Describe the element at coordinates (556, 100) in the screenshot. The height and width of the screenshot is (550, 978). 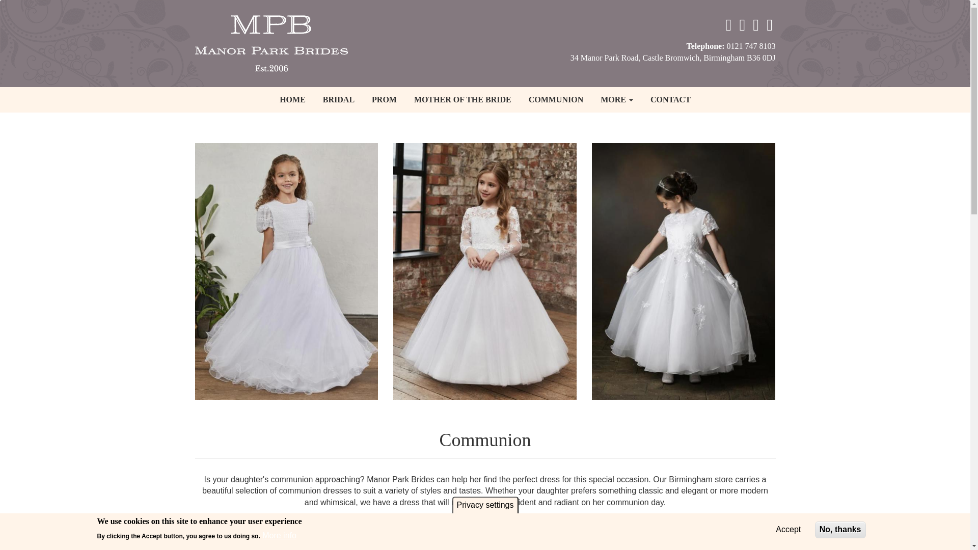
I see `COMMUNION` at that location.